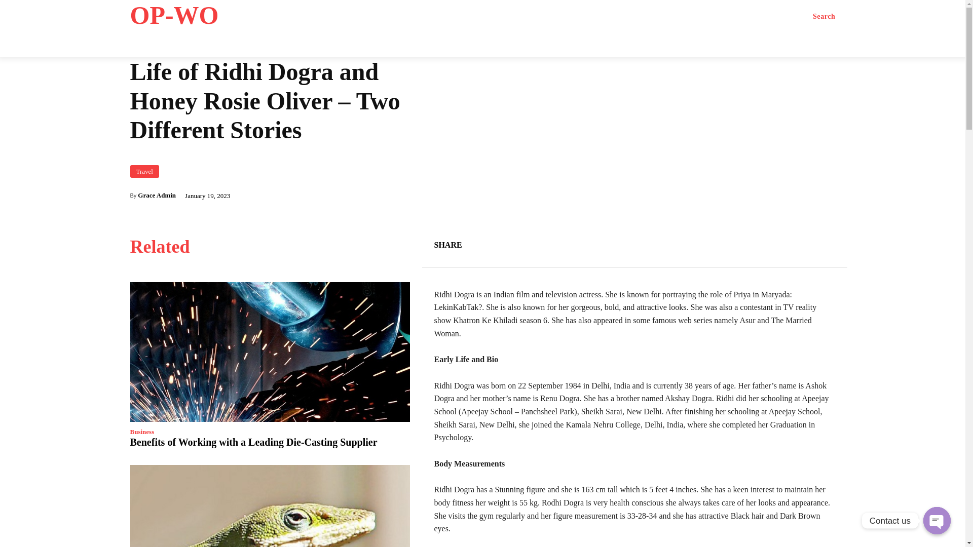 The height and width of the screenshot is (547, 973). I want to click on Search, so click(824, 16).